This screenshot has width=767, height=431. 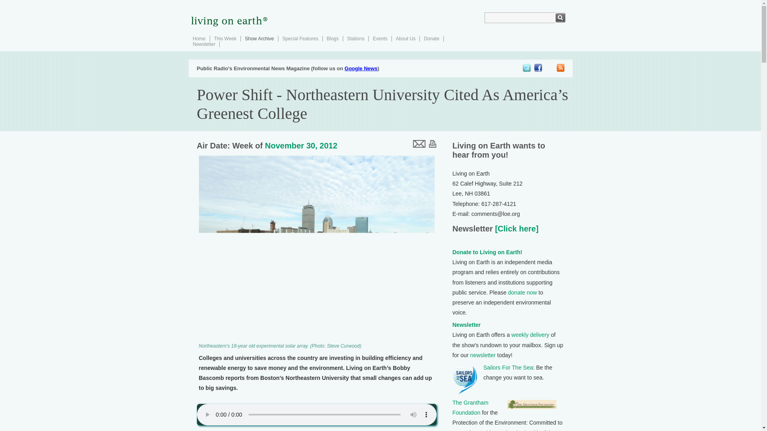 What do you see at coordinates (301, 145) in the screenshot?
I see `November 30, 2012` at bounding box center [301, 145].